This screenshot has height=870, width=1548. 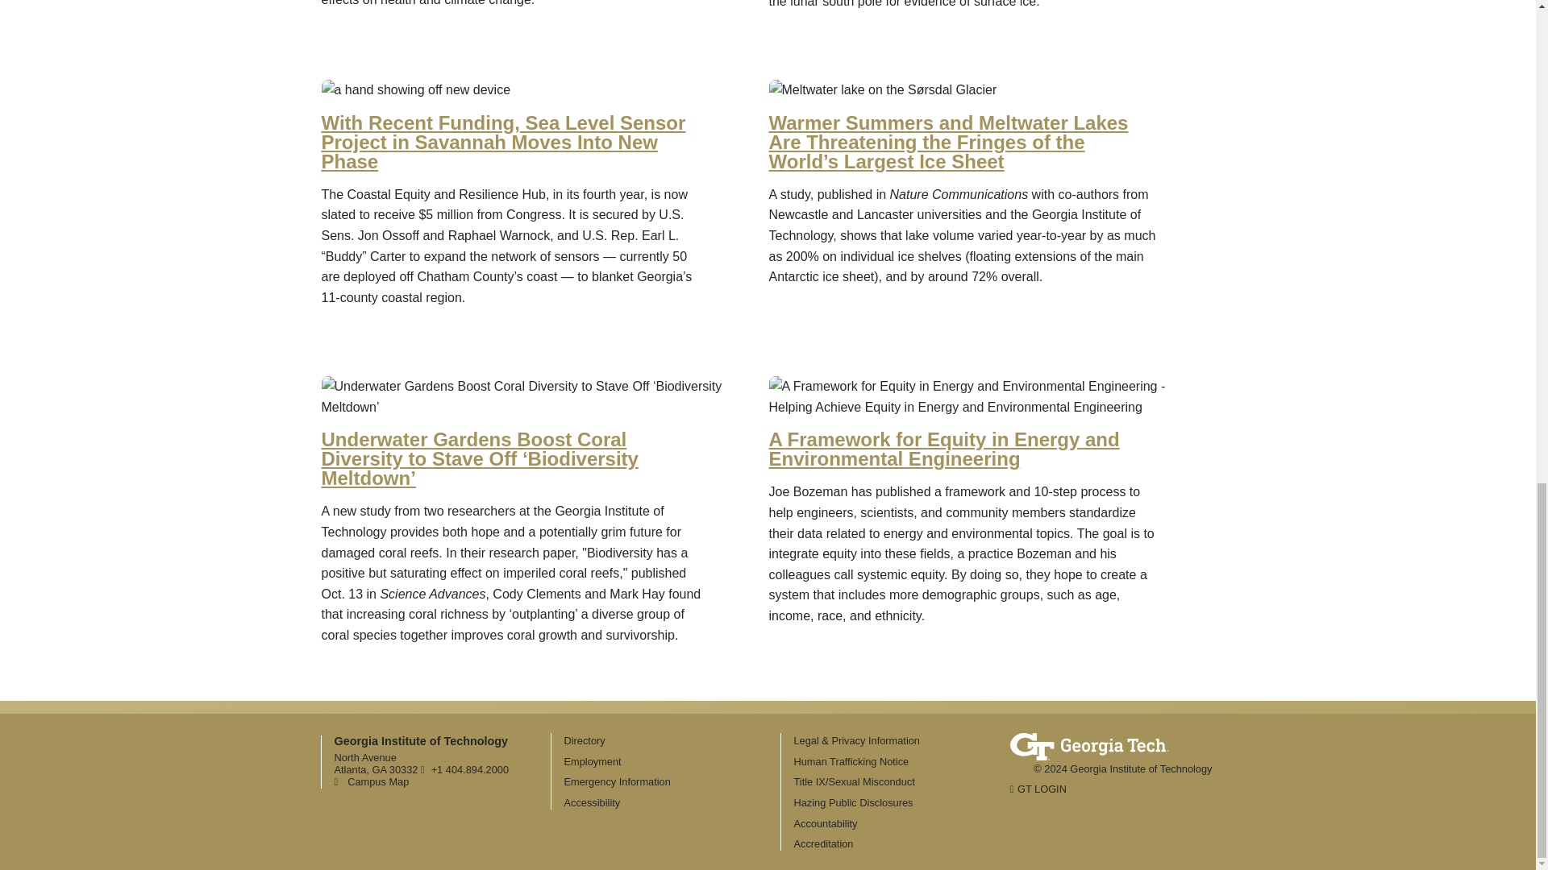 I want to click on Human Trafficking Notice, so click(x=851, y=761).